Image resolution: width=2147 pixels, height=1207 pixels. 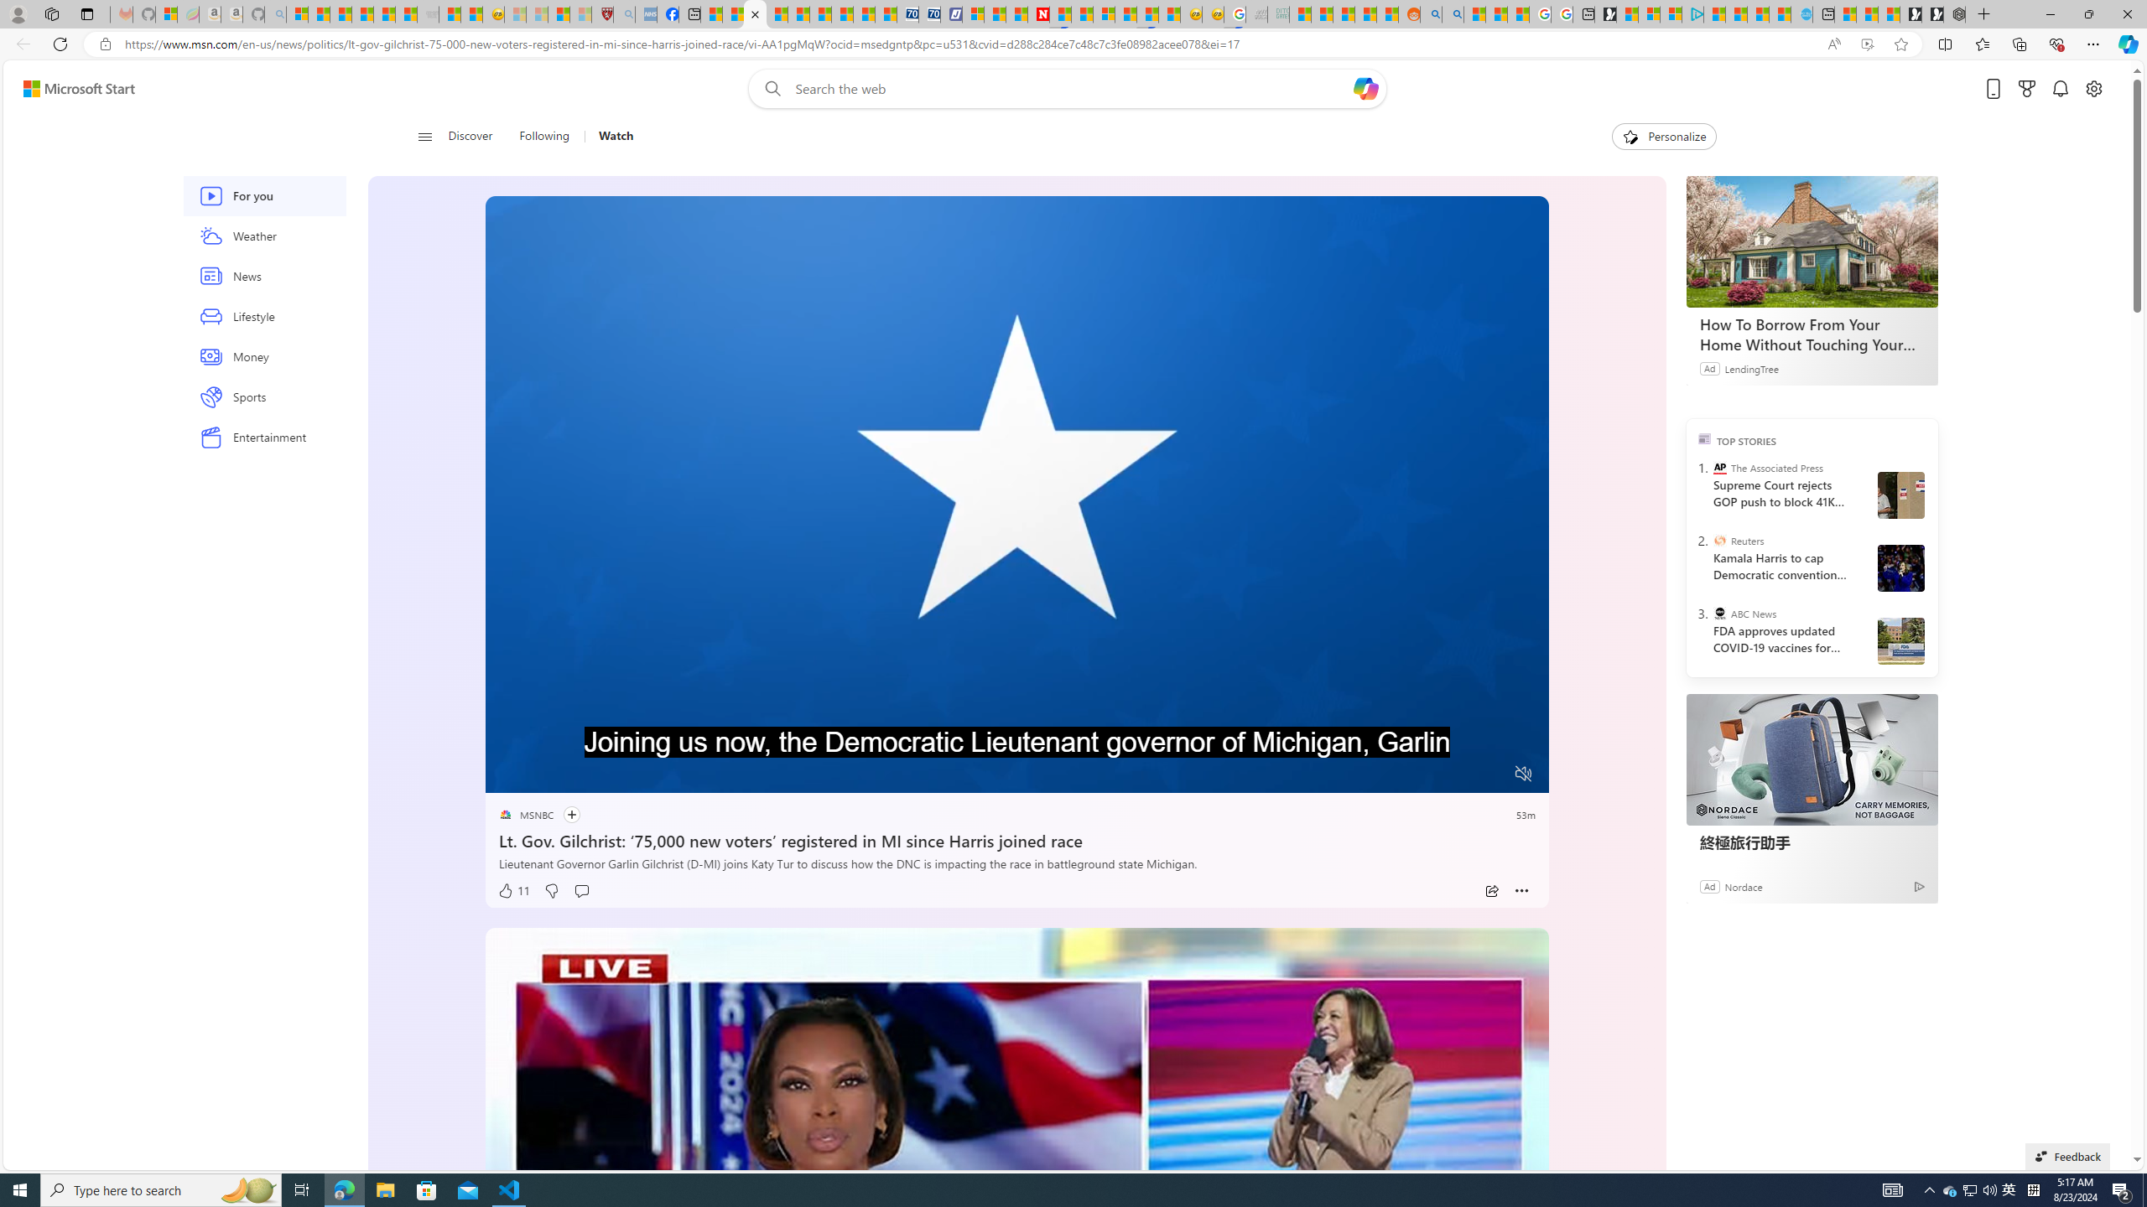 I want to click on 11 Like, so click(x=513, y=891).